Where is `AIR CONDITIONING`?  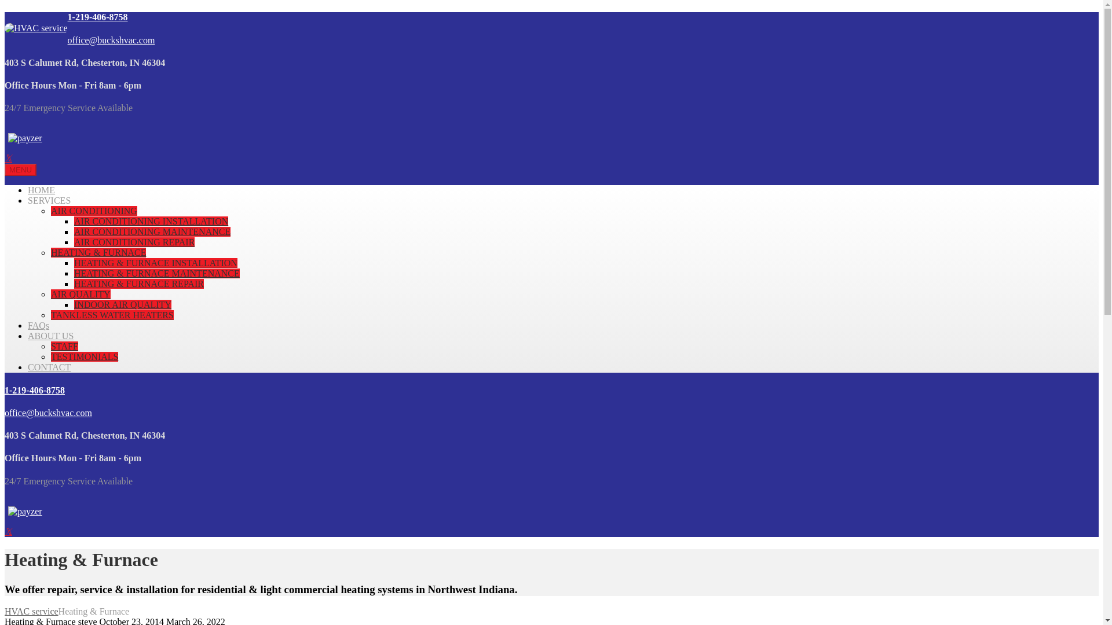 AIR CONDITIONING is located at coordinates (94, 211).